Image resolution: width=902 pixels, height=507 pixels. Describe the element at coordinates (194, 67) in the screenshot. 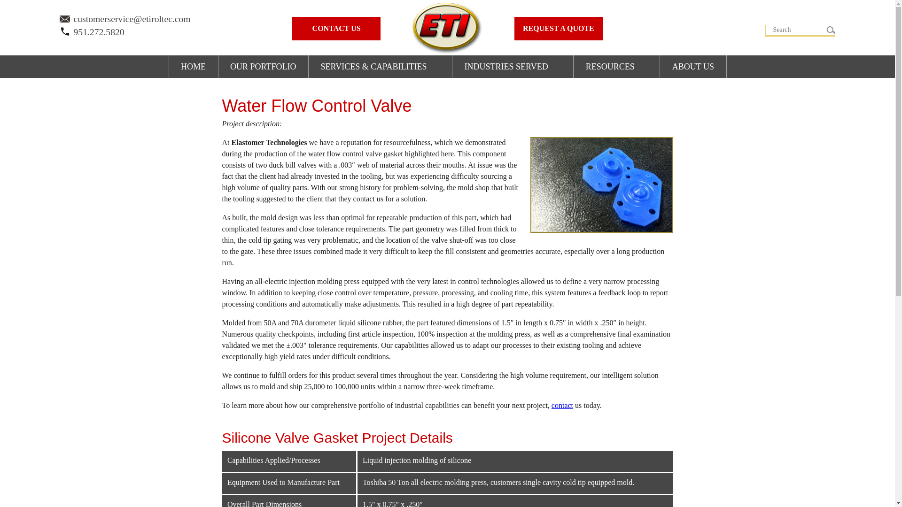

I see `HOME` at that location.